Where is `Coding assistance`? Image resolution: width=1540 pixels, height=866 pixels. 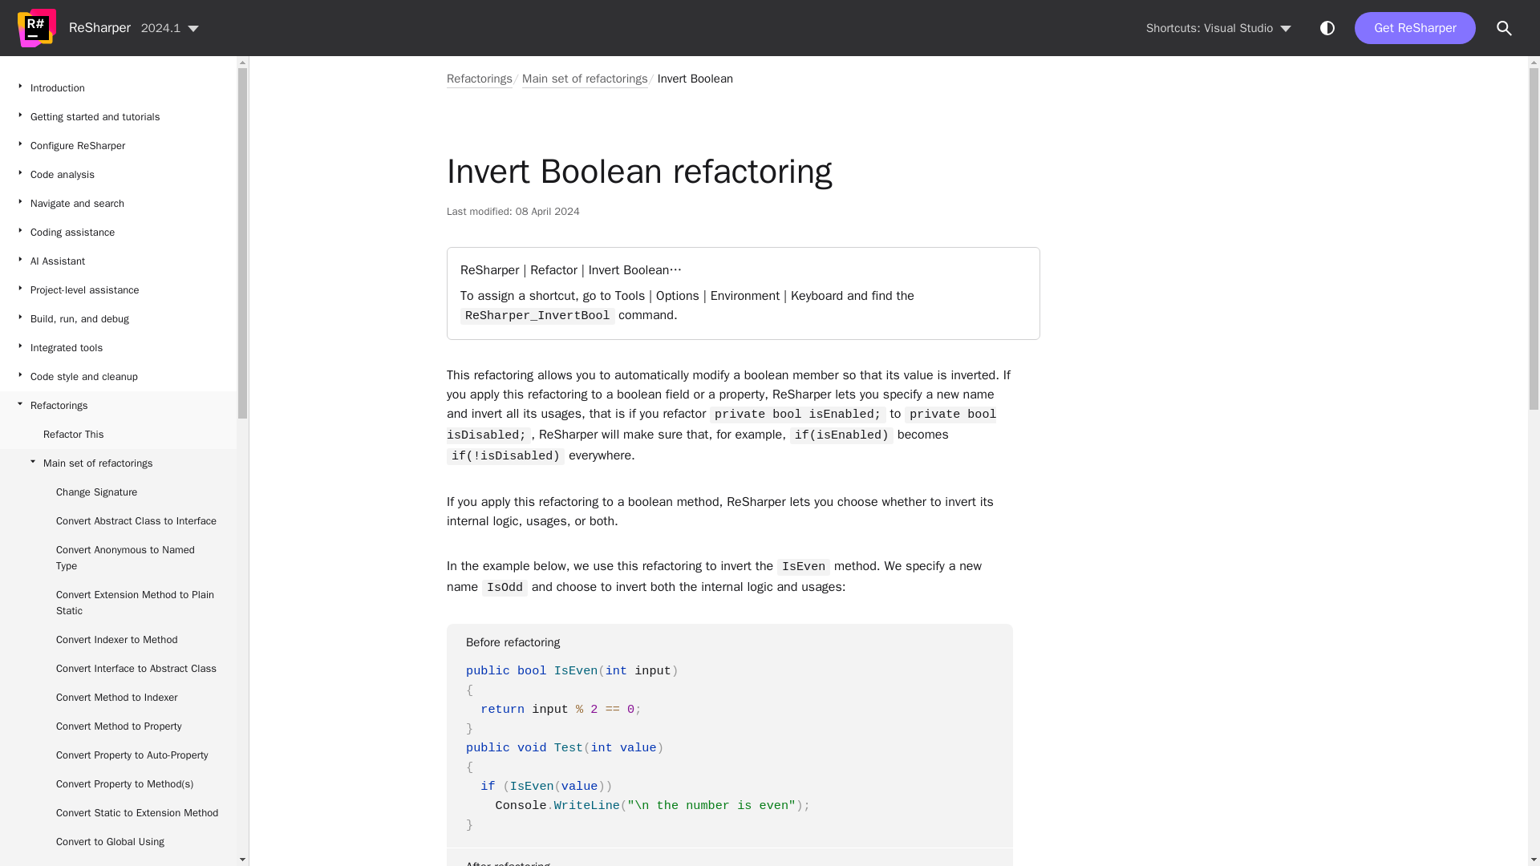 Coding assistance is located at coordinates (119, 233).